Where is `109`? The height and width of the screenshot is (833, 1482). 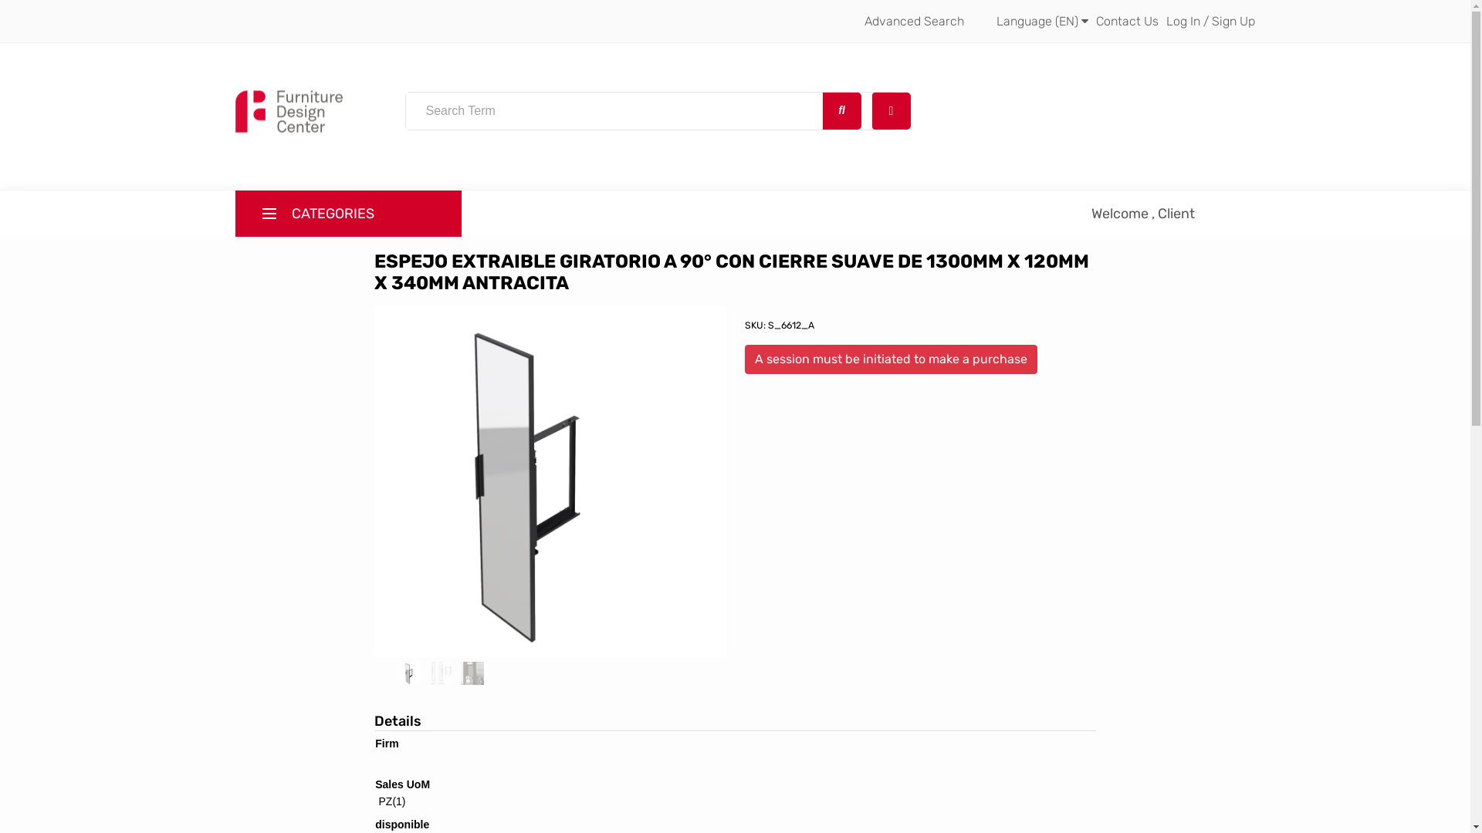
109 is located at coordinates (363, 619).